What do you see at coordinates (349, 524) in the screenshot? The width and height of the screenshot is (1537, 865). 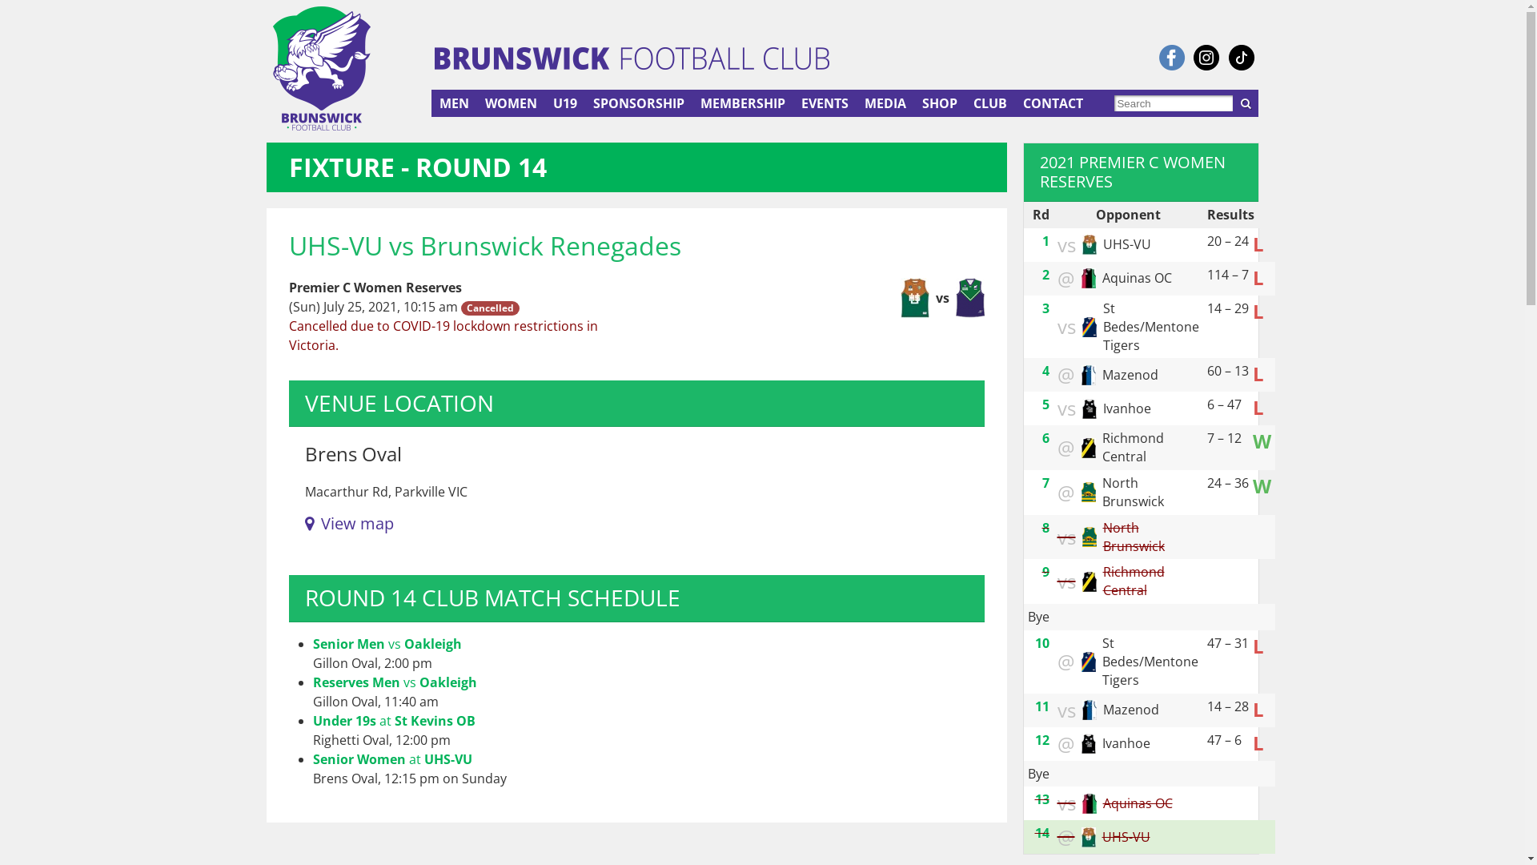 I see `View map` at bounding box center [349, 524].